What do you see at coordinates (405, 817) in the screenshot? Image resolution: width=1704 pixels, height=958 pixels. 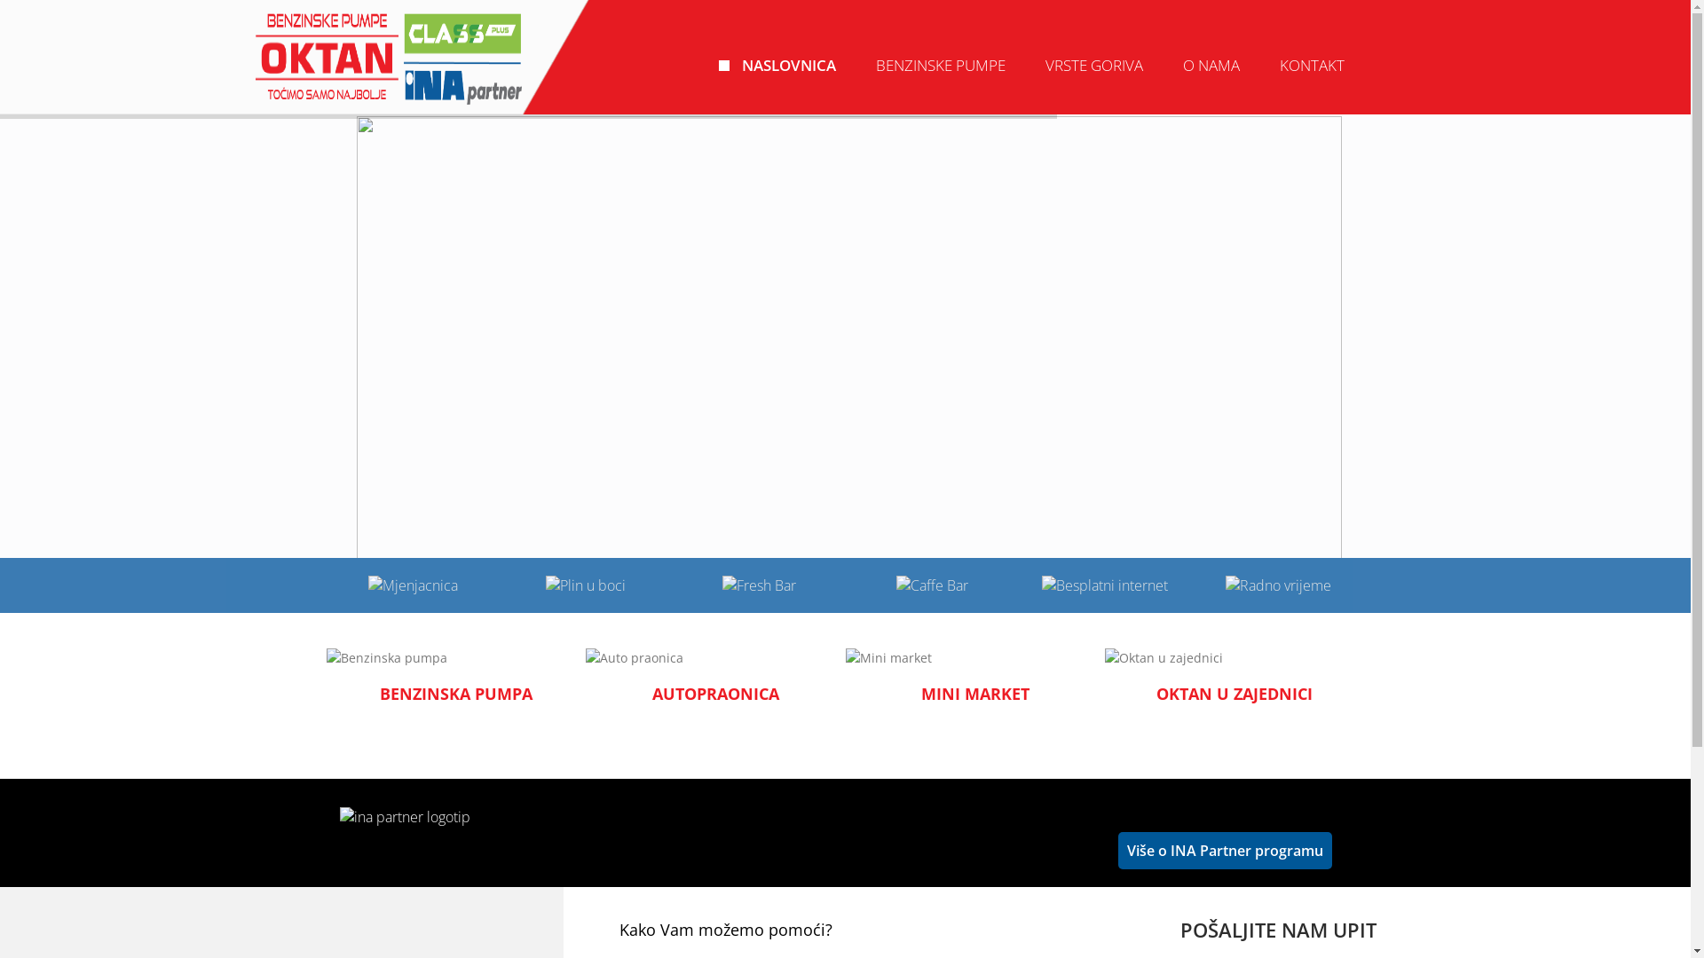 I see `INA Partner` at bounding box center [405, 817].